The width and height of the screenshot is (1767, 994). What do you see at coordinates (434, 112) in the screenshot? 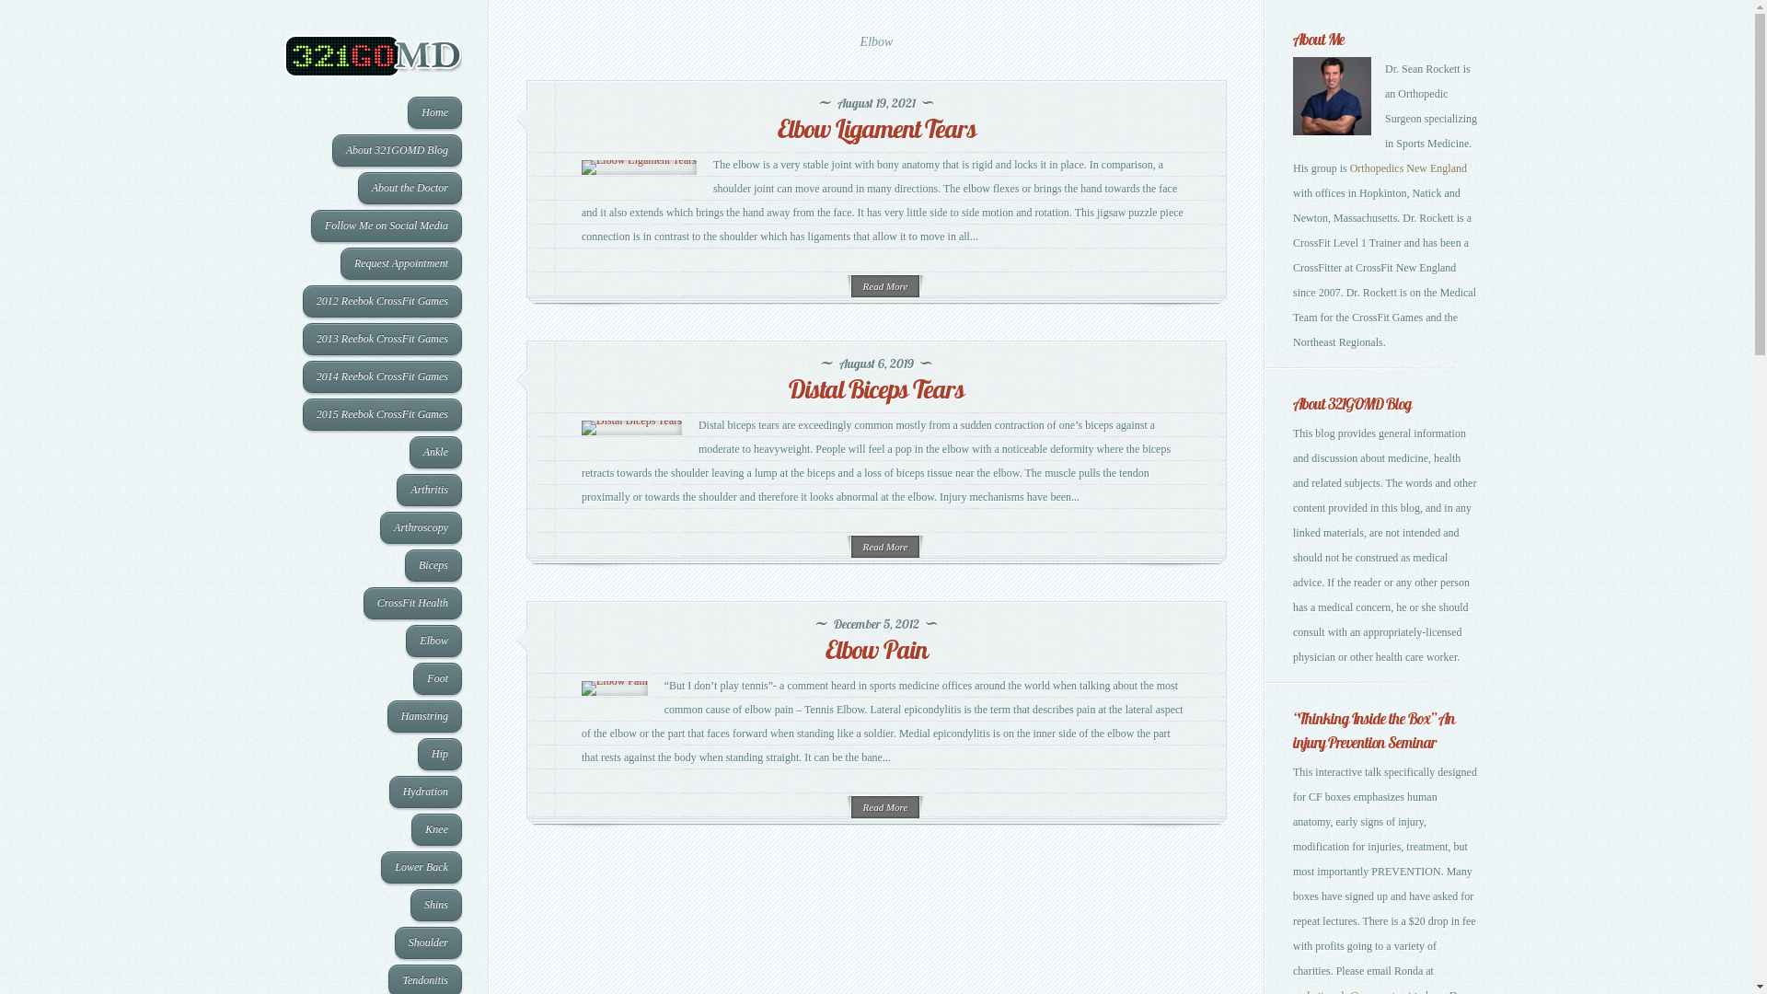
I see `Home` at bounding box center [434, 112].